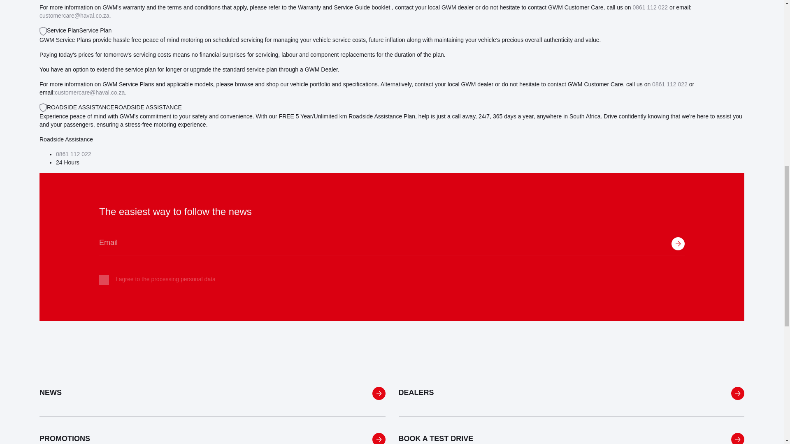  What do you see at coordinates (75, 30) in the screenshot?
I see `Service PlanService Plan` at bounding box center [75, 30].